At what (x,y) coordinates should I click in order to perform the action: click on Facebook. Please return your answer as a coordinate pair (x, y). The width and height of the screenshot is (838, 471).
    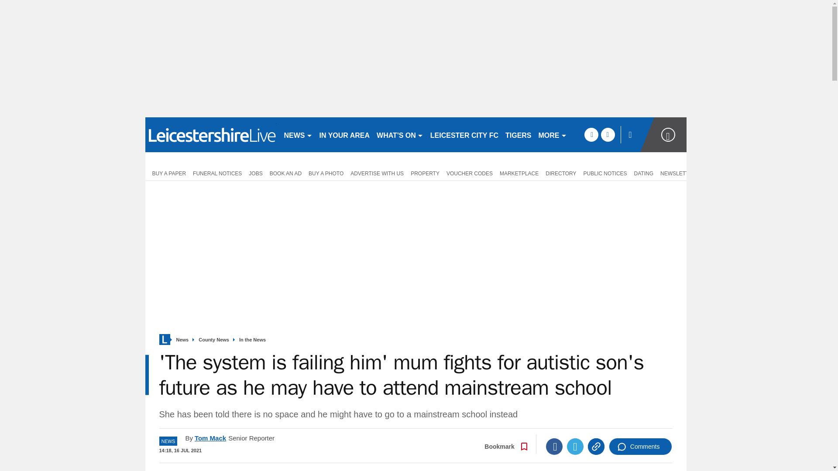
    Looking at the image, I should click on (554, 447).